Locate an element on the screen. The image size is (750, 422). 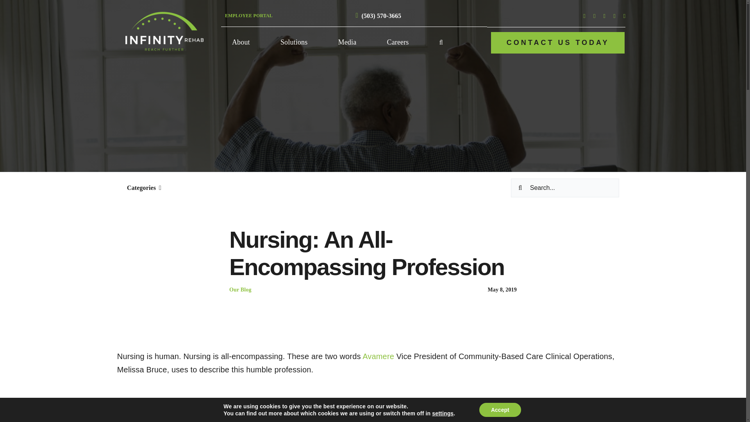
Careers is located at coordinates (398, 43).